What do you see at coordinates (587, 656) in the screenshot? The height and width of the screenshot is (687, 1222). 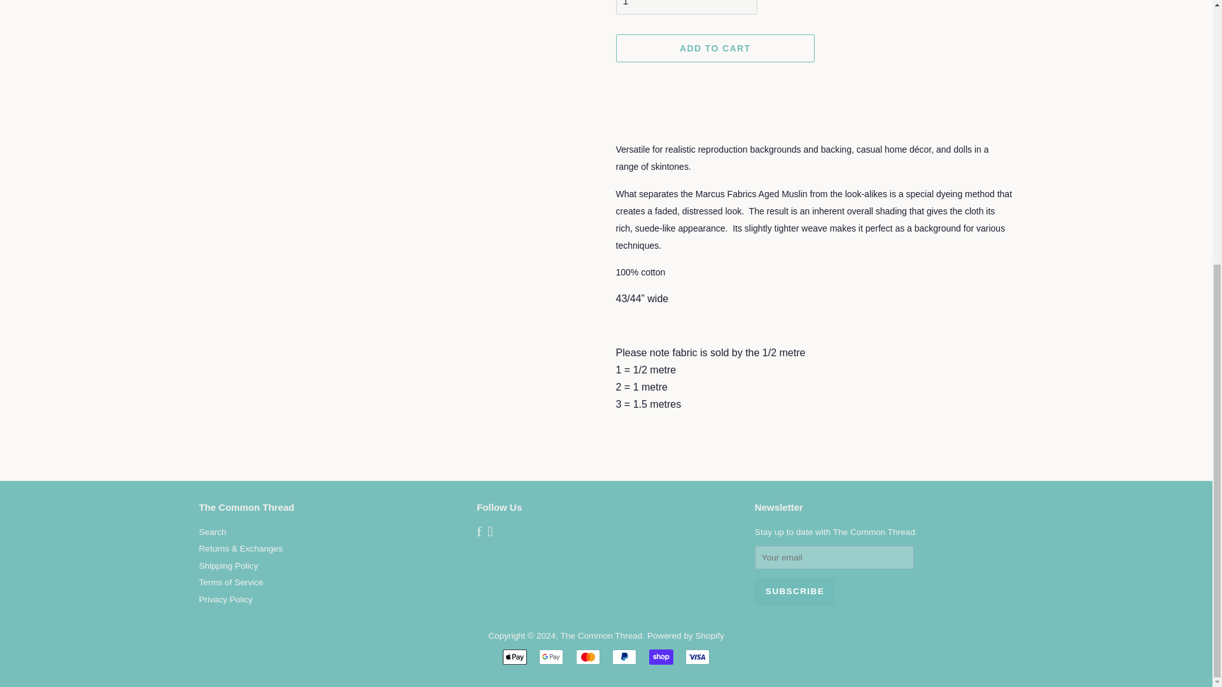 I see `Mastercard` at bounding box center [587, 656].